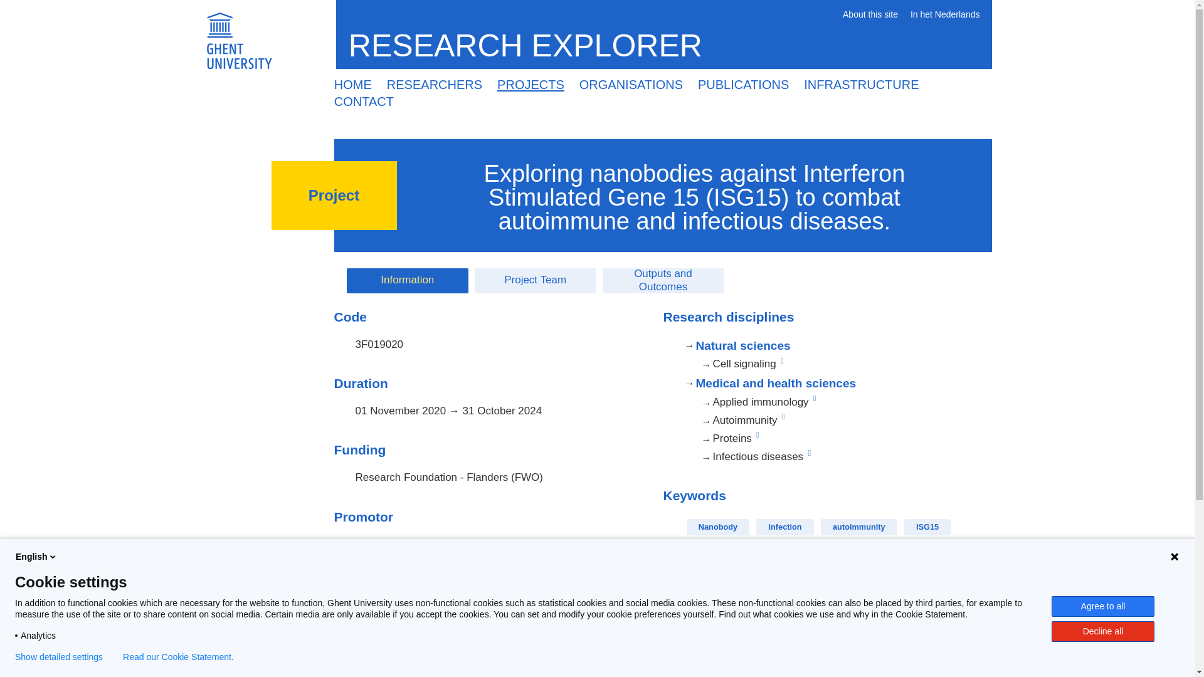 The width and height of the screenshot is (1204, 677). What do you see at coordinates (742, 85) in the screenshot?
I see `PUBLICATIONS` at bounding box center [742, 85].